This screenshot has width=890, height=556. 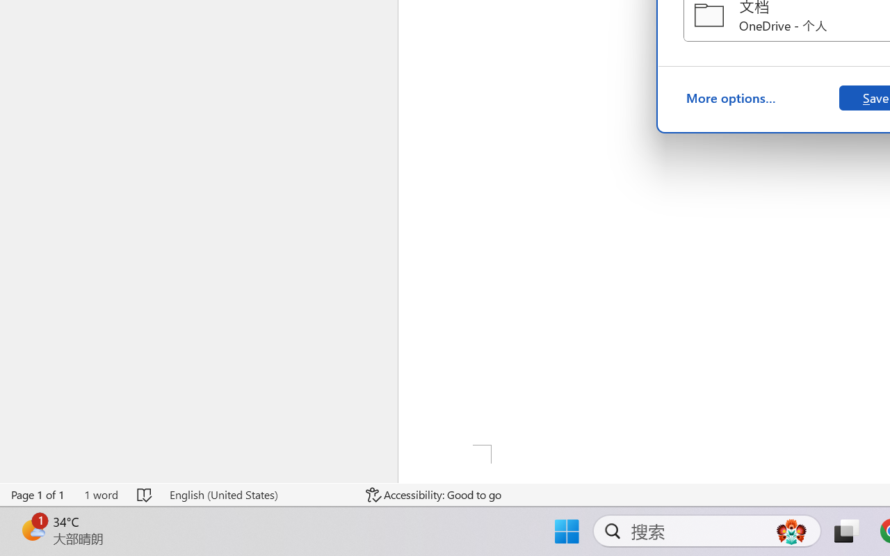 I want to click on Word Count 1 word, so click(x=101, y=495).